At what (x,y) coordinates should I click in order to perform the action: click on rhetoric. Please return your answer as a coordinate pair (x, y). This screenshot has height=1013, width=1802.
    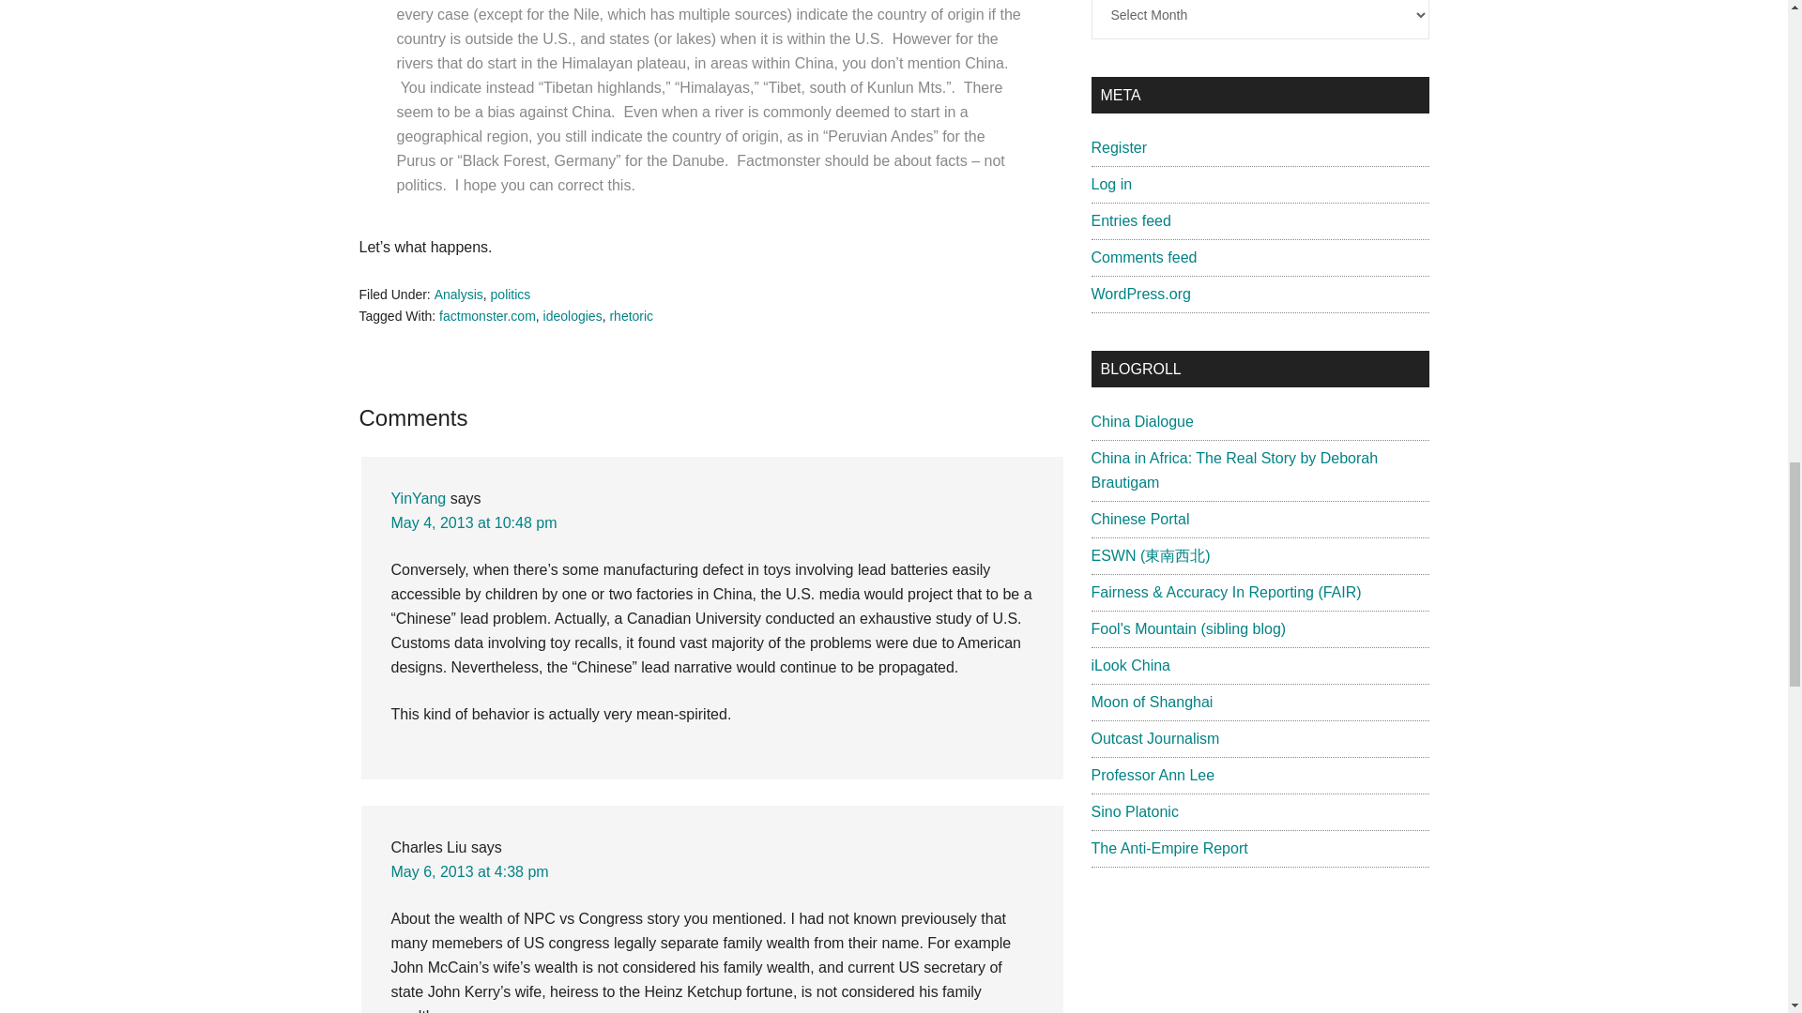
    Looking at the image, I should click on (631, 315).